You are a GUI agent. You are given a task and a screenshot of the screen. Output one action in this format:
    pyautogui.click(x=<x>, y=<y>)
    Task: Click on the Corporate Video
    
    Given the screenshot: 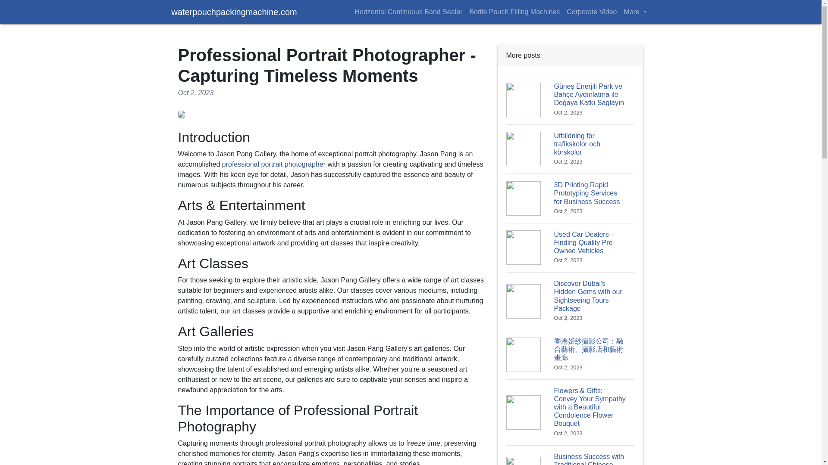 What is the action you would take?
    pyautogui.click(x=592, y=12)
    